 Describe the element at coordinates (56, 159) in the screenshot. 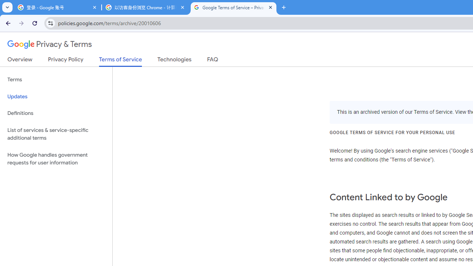

I see `How Google handles government requests for user information` at that location.